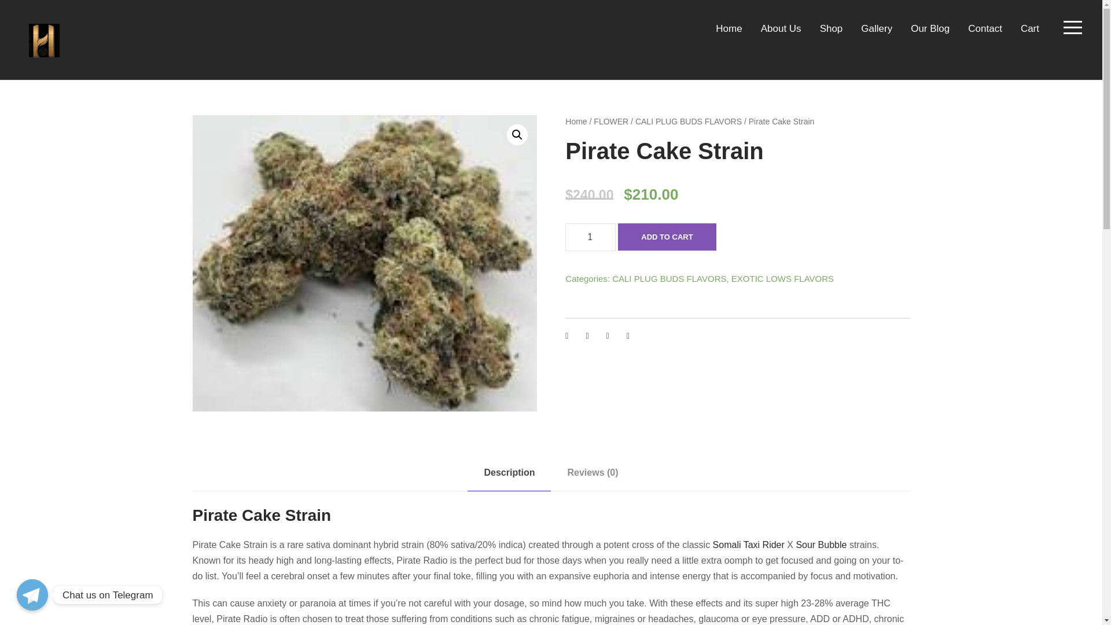 This screenshot has width=1111, height=625. Describe the element at coordinates (729, 34) in the screenshot. I see `Home` at that location.